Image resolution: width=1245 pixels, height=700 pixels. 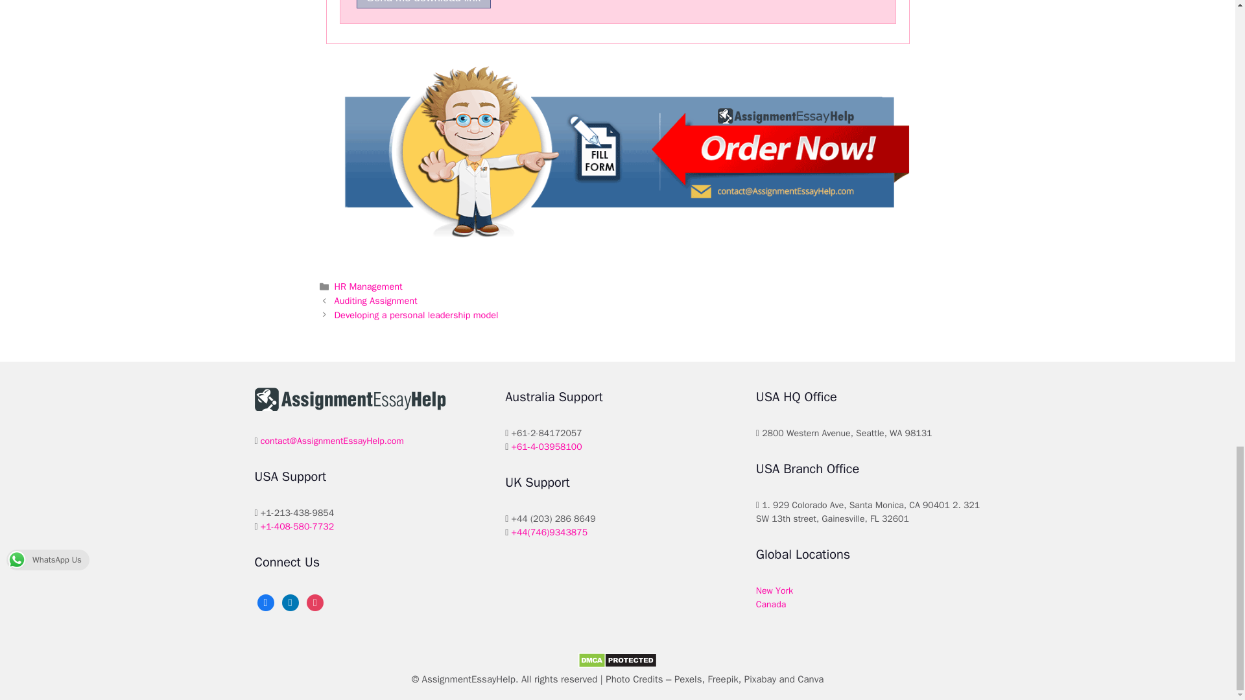 I want to click on Scroll back to top, so click(x=1203, y=60).